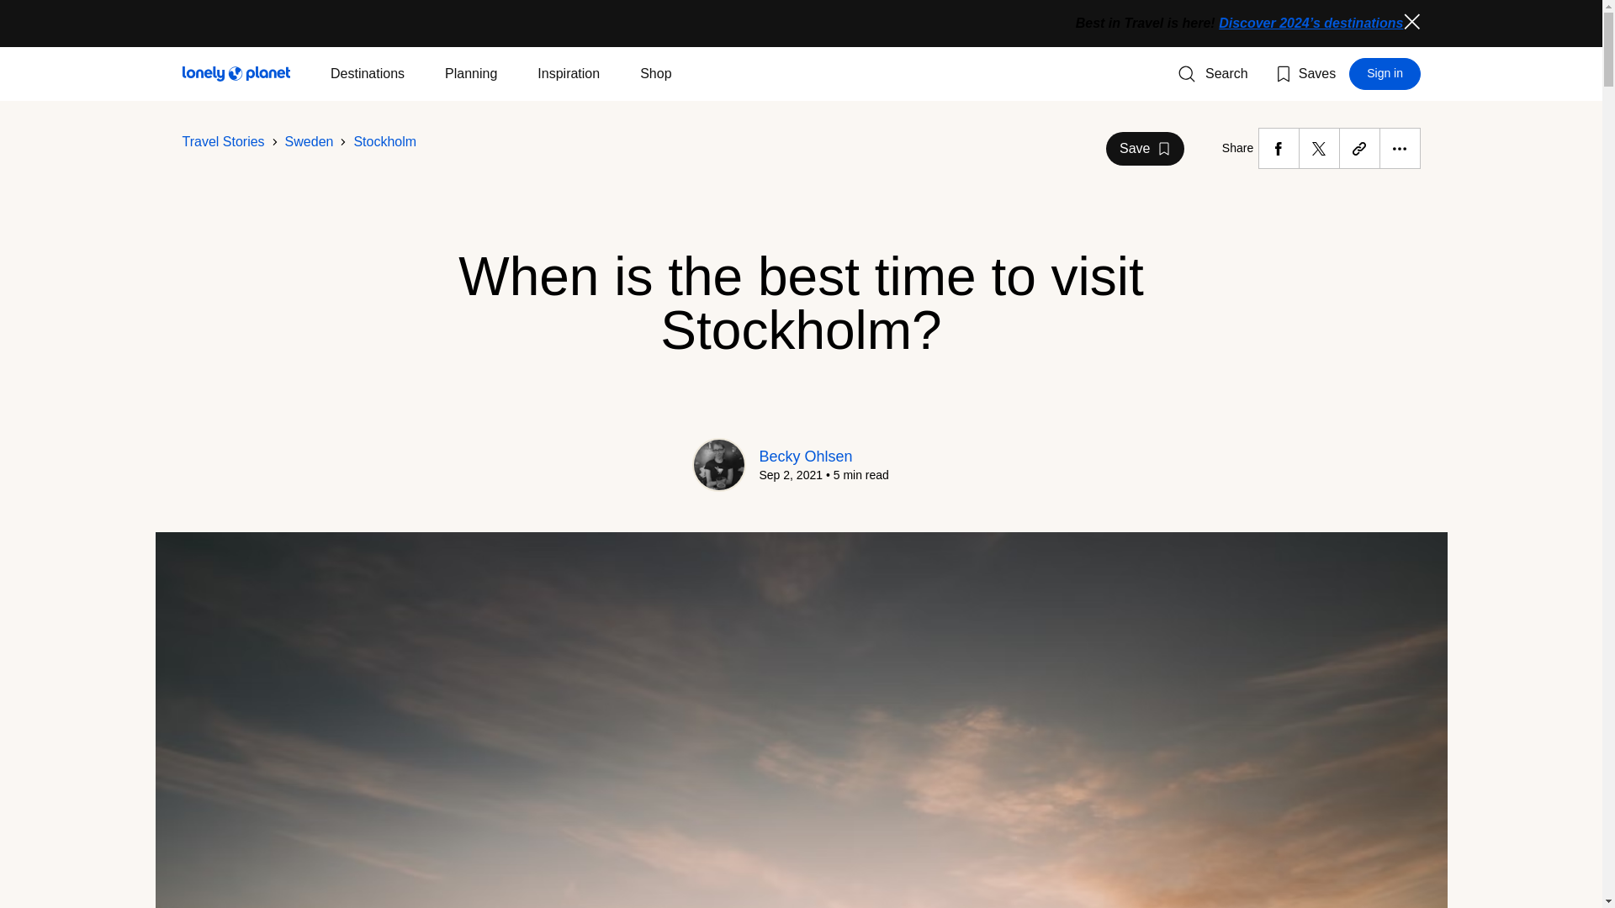 This screenshot has height=908, width=1615. Describe the element at coordinates (1385, 74) in the screenshot. I see `Stockholm` at that location.